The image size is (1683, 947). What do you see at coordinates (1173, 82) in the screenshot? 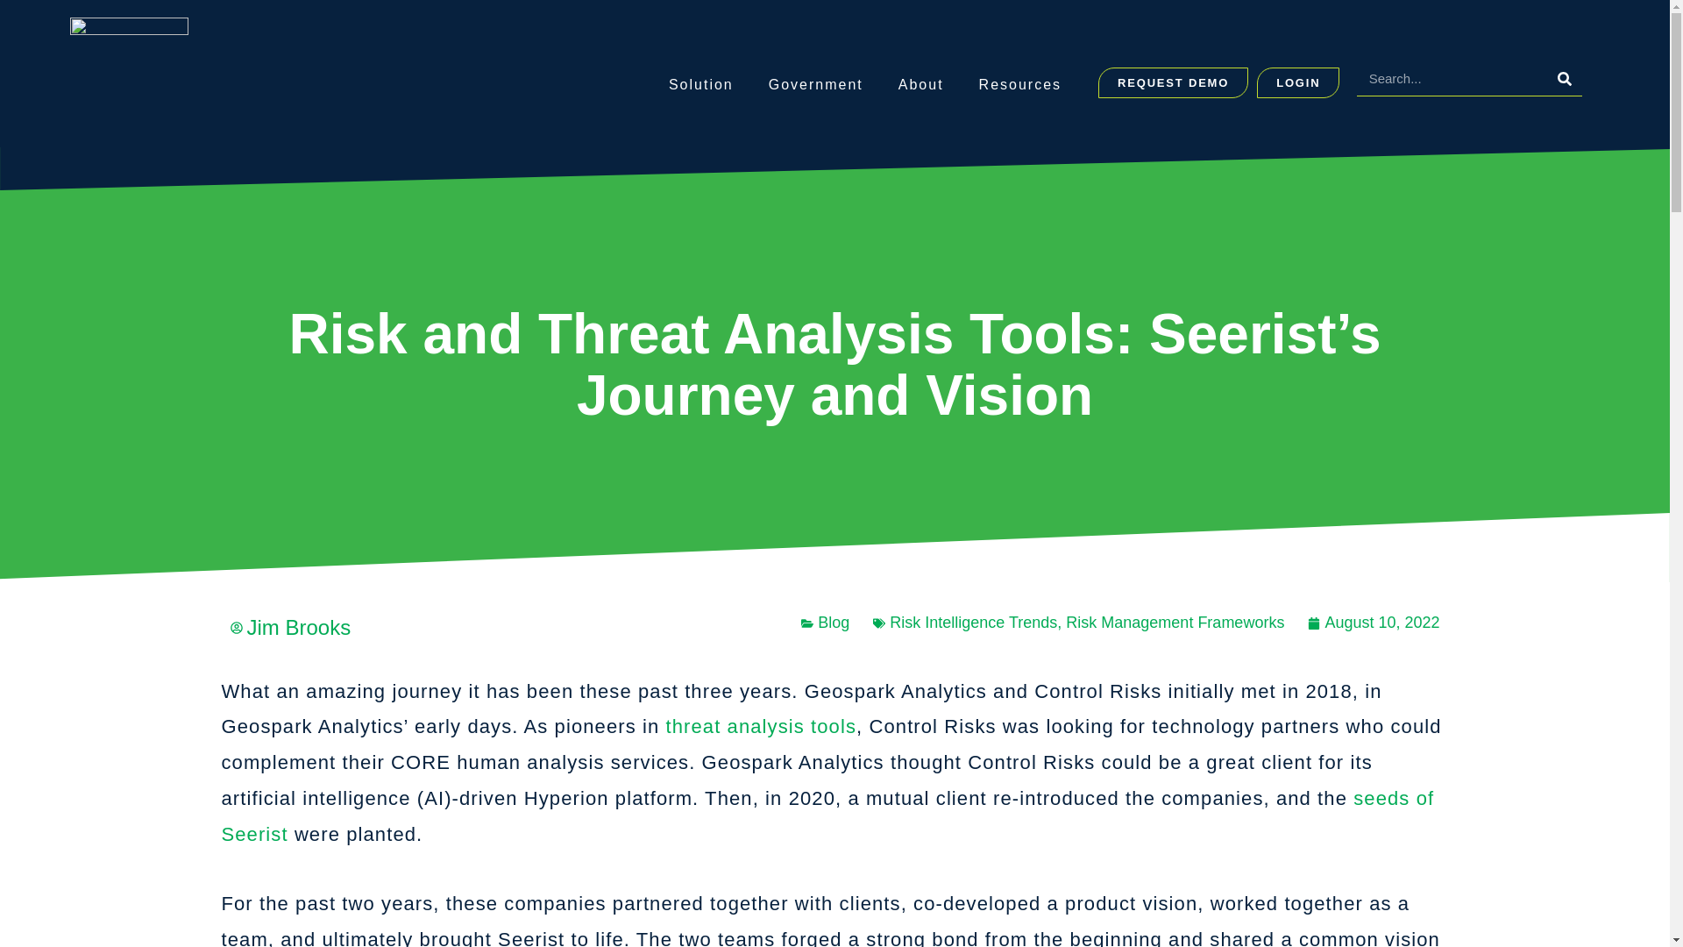
I see `REQUEST DEMO` at bounding box center [1173, 82].